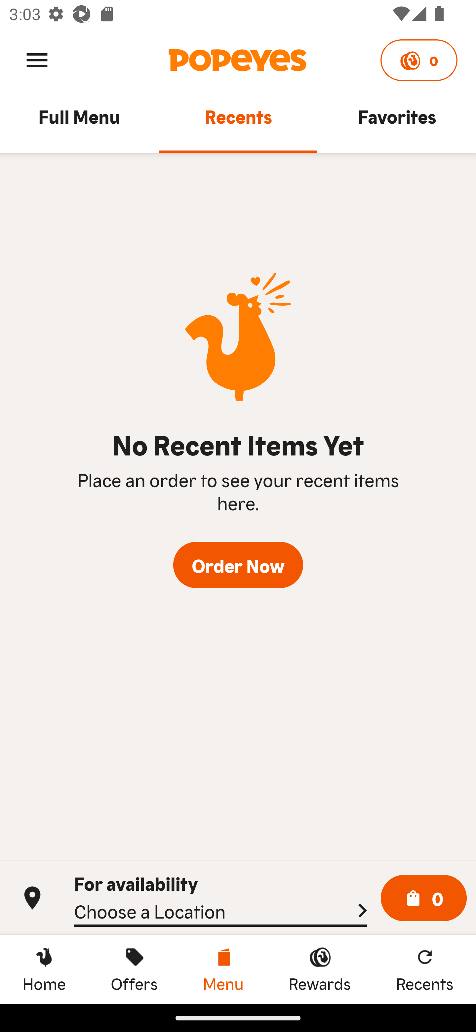  What do you see at coordinates (238, 565) in the screenshot?
I see `Order Now` at bounding box center [238, 565].